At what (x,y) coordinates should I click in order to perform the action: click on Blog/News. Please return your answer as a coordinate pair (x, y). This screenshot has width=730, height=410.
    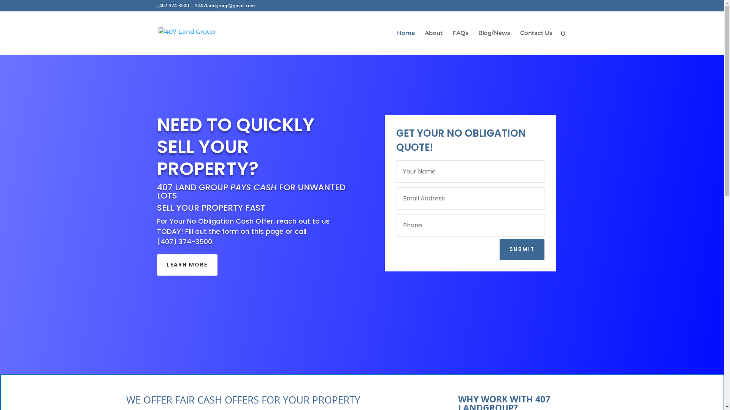
    Looking at the image, I should click on (494, 43).